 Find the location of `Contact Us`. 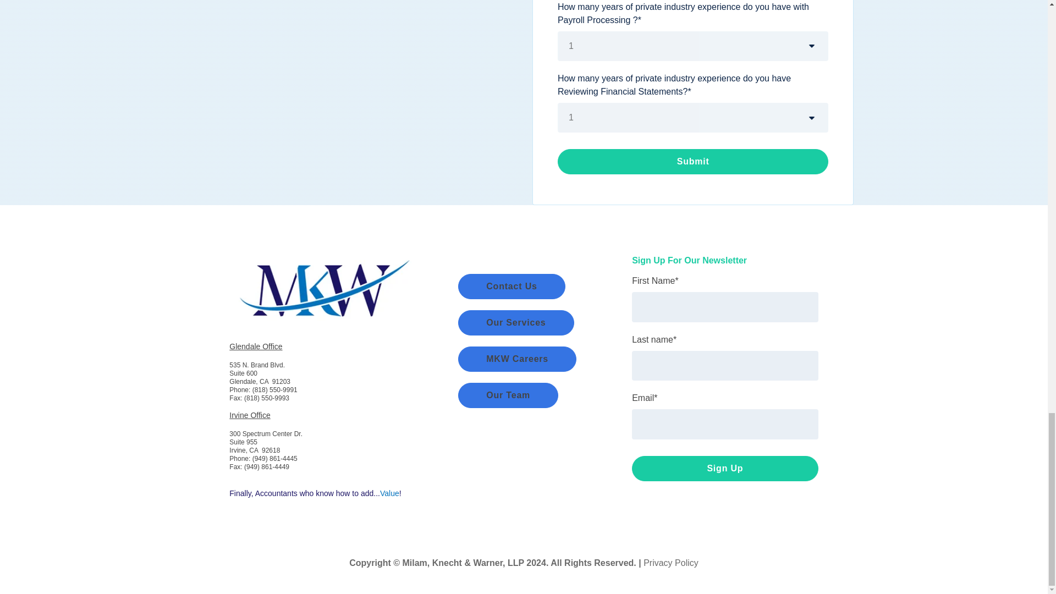

Contact Us is located at coordinates (512, 286).